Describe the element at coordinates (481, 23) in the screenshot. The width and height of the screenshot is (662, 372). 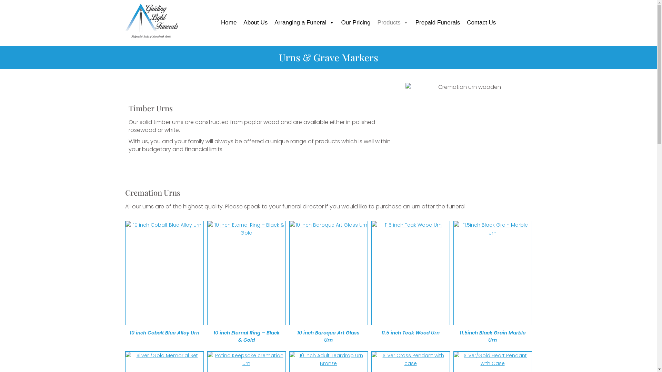
I see `Contact Us` at that location.